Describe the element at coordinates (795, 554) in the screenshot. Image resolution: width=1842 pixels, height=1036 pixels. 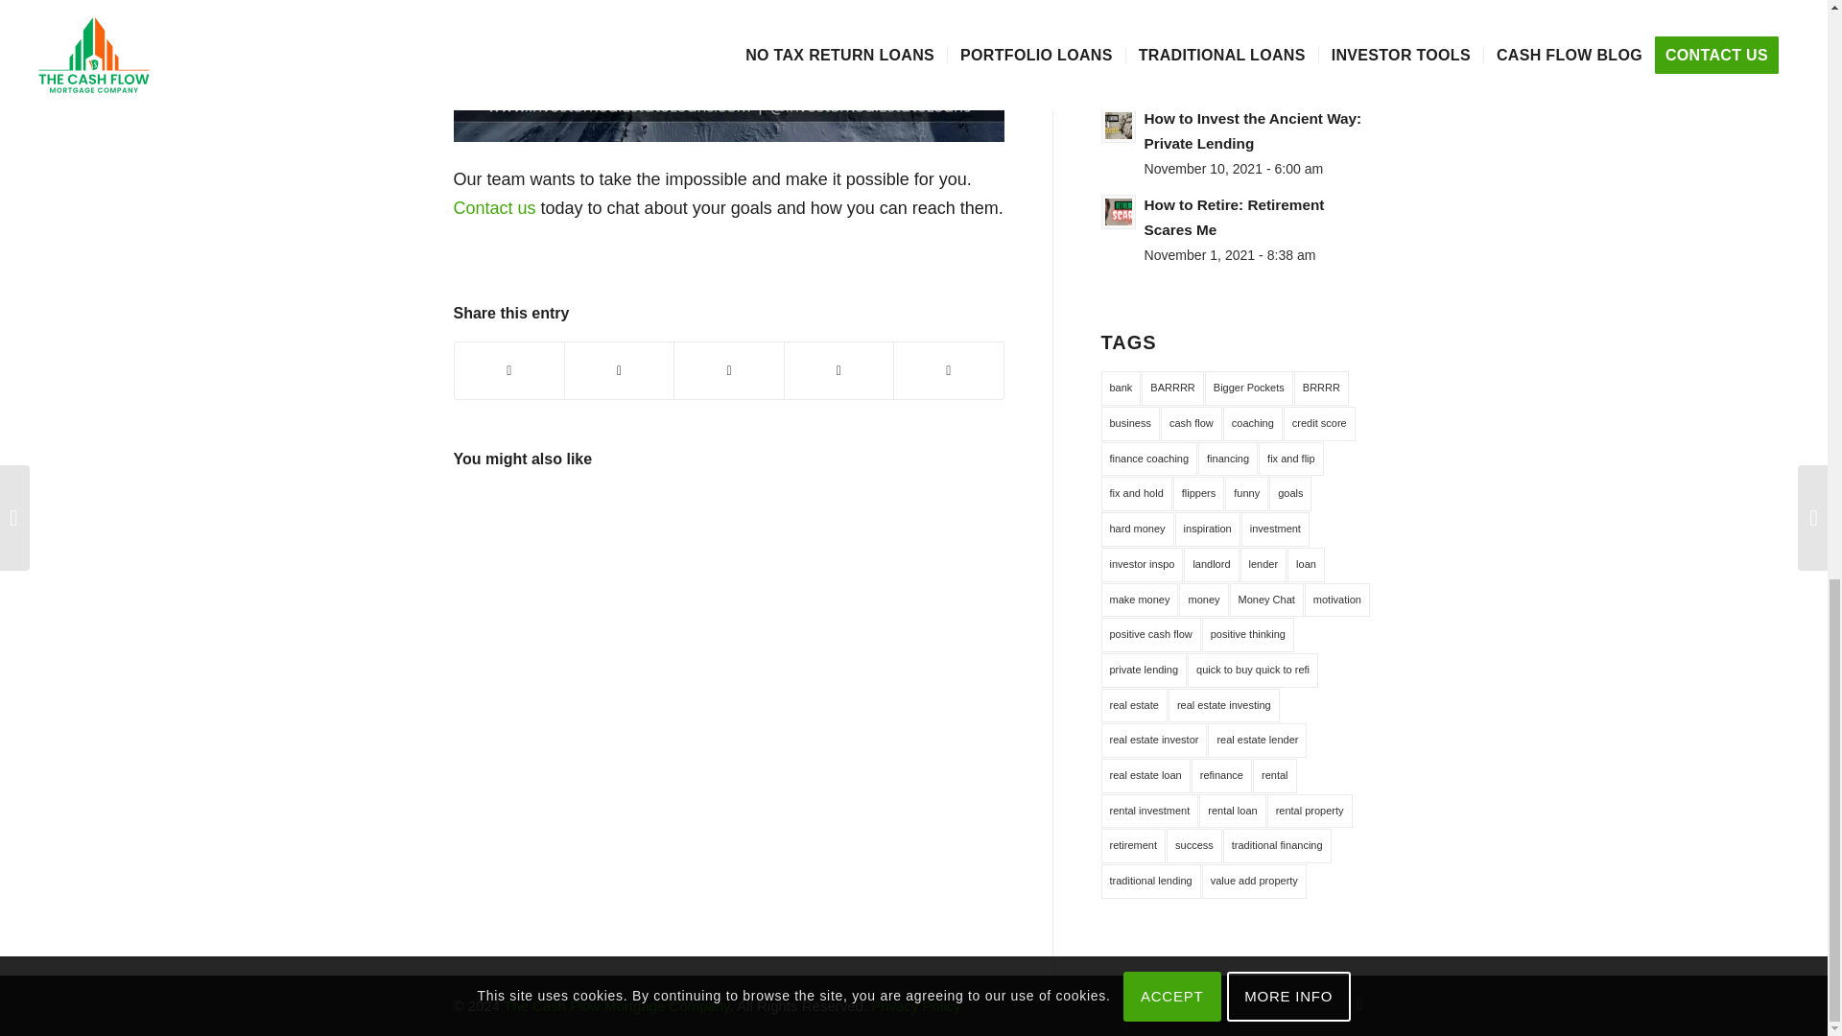
I see `5 Ways to Find Wholesale Leads and Deals` at that location.